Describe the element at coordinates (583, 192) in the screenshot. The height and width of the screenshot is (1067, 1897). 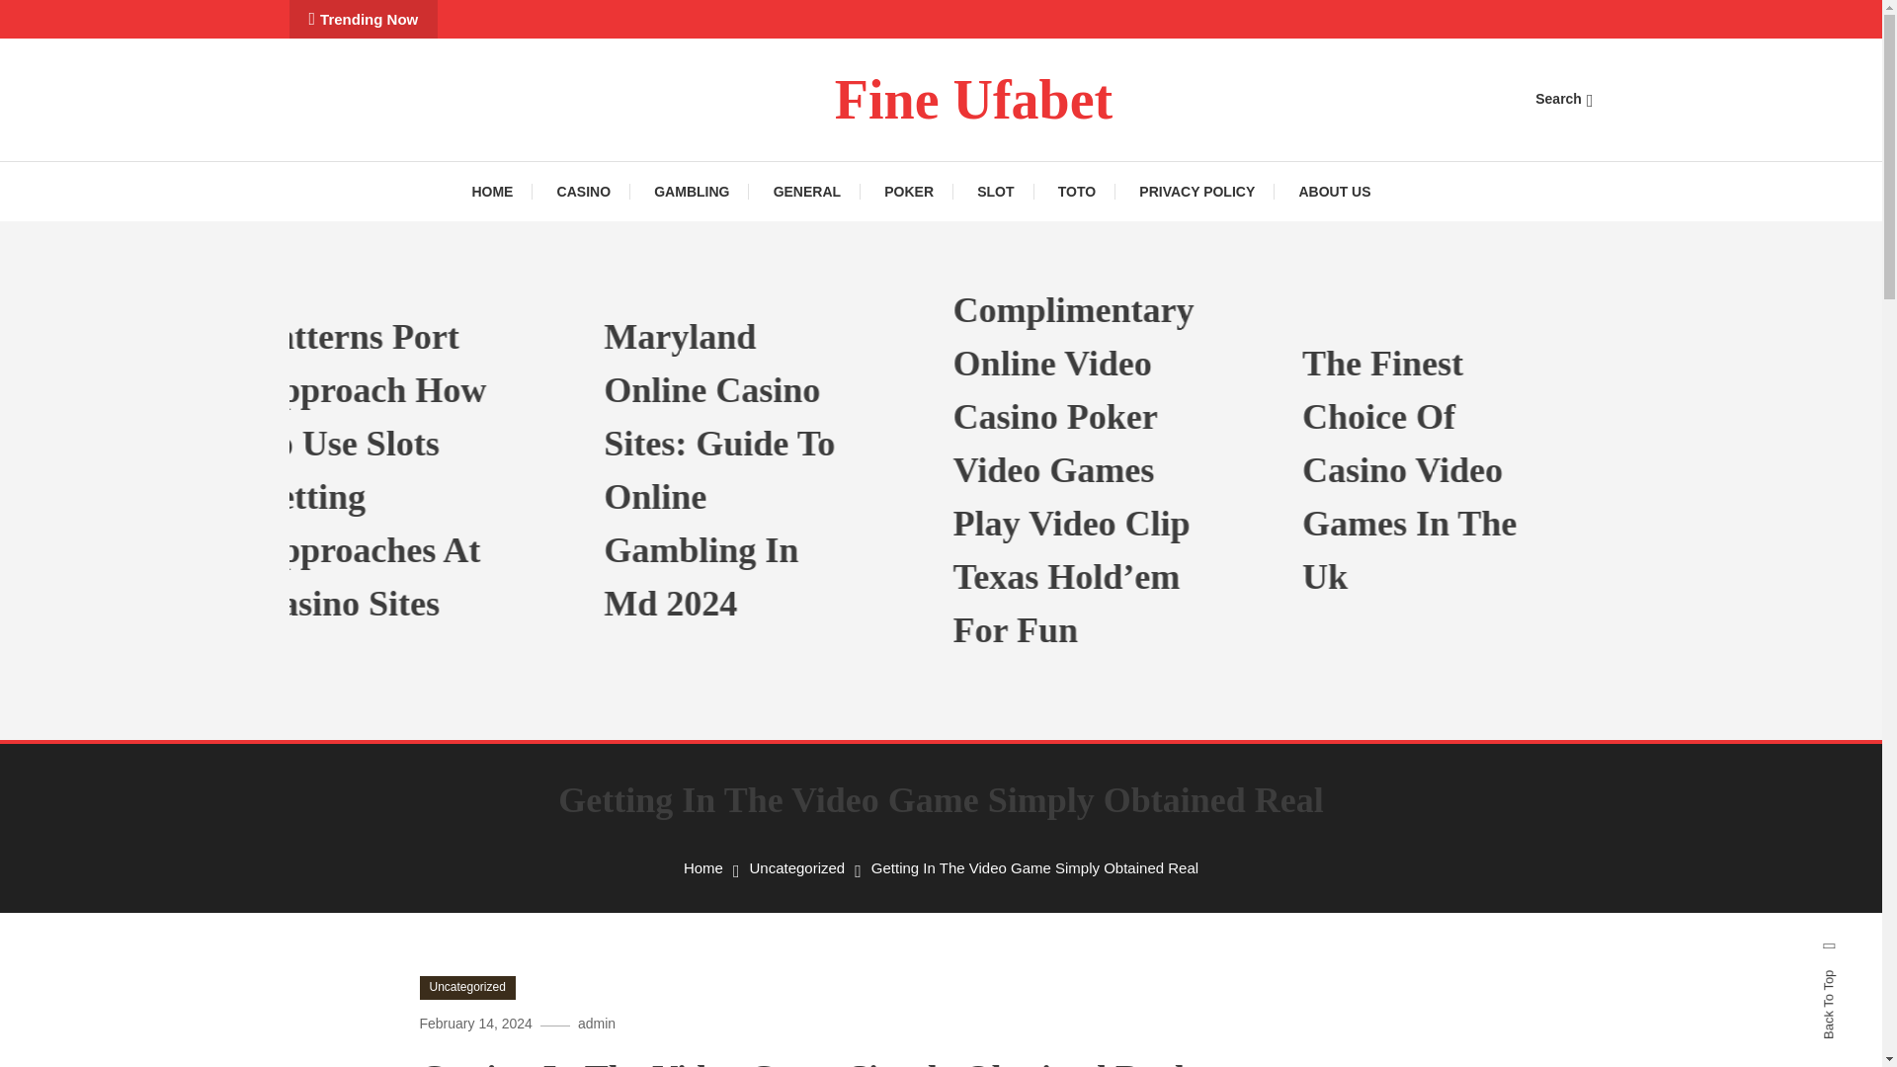
I see `CASINO` at that location.